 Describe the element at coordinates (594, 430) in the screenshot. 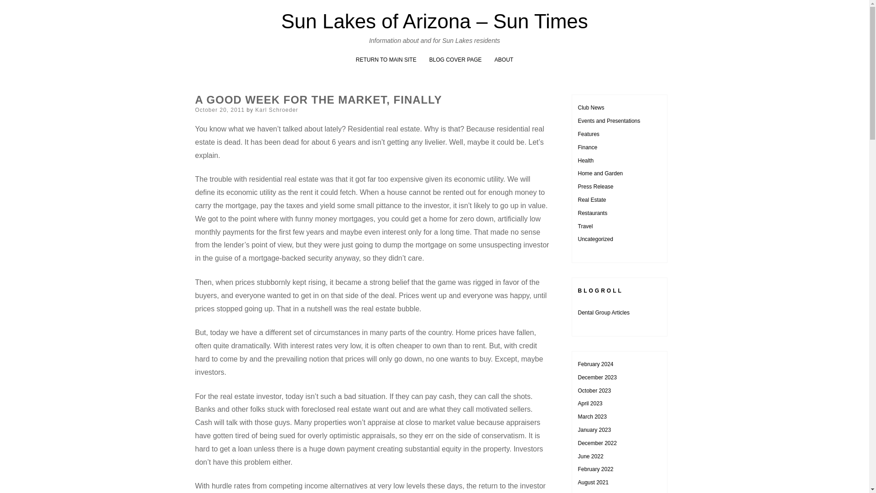

I see `January 2023` at that location.